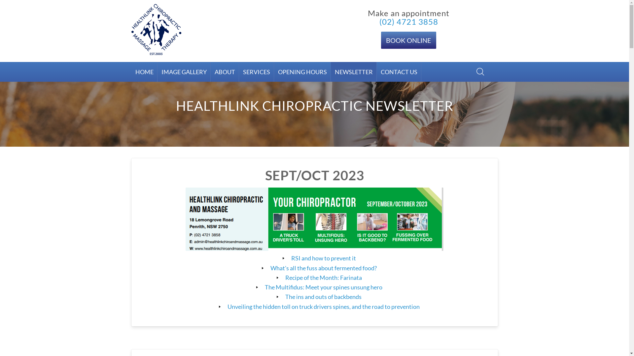 This screenshot has width=634, height=356. What do you see at coordinates (324, 287) in the screenshot?
I see `The Multifidus: Meet your spines unsung hero` at bounding box center [324, 287].